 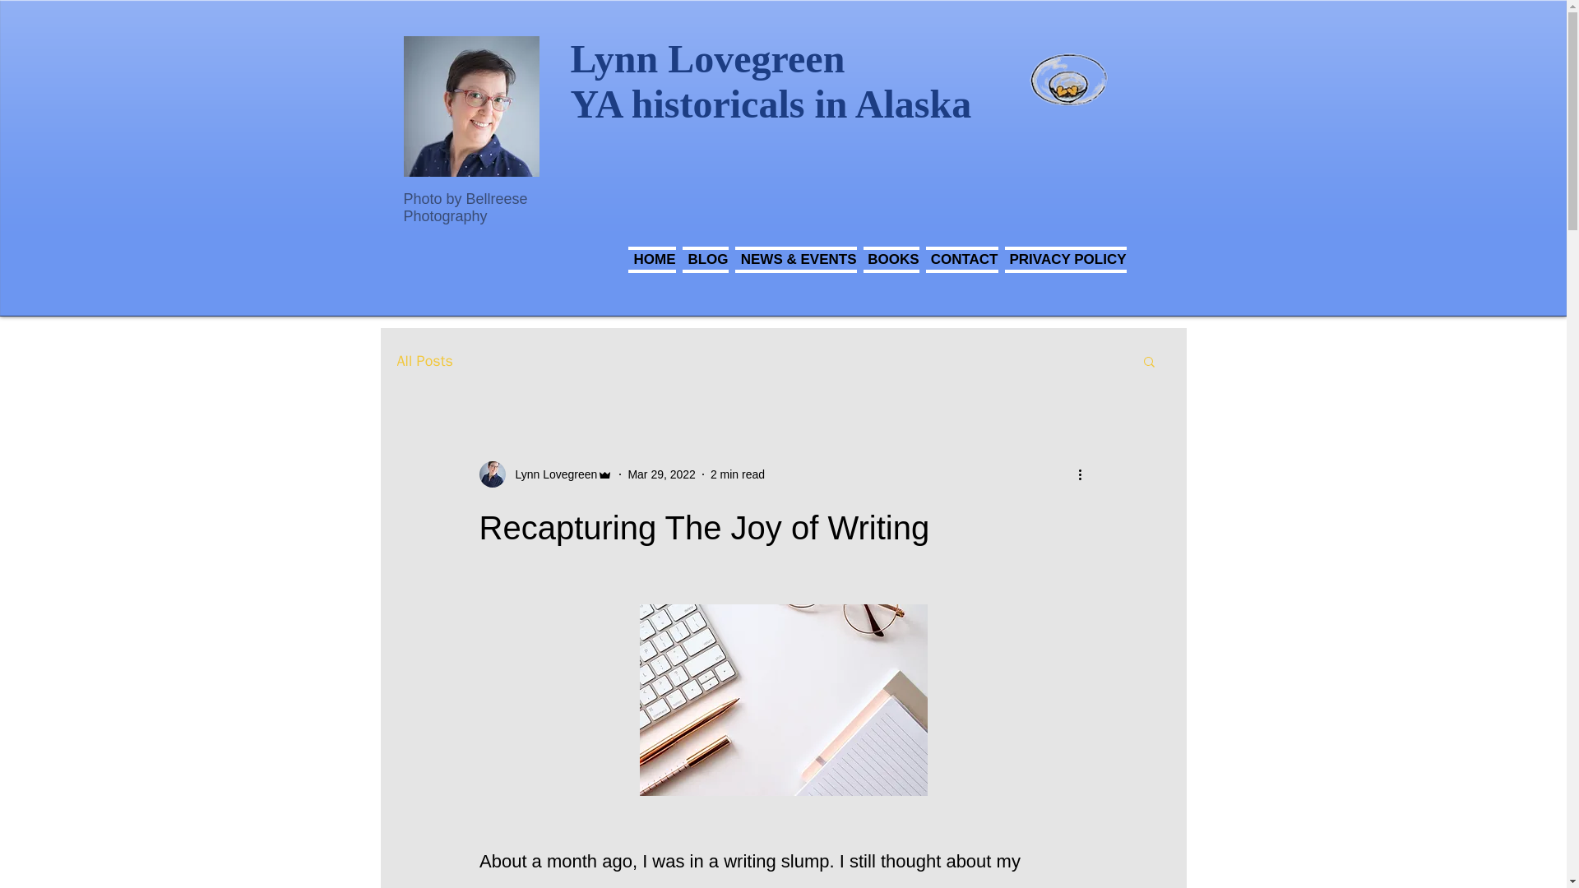 I want to click on All Posts, so click(x=424, y=360).